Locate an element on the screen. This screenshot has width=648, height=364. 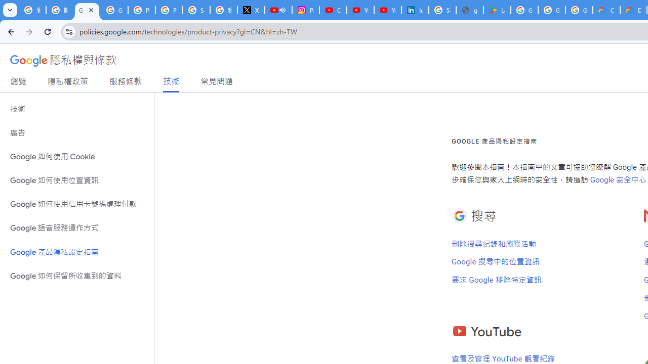
Customer Care | Google Cloud is located at coordinates (606, 10).